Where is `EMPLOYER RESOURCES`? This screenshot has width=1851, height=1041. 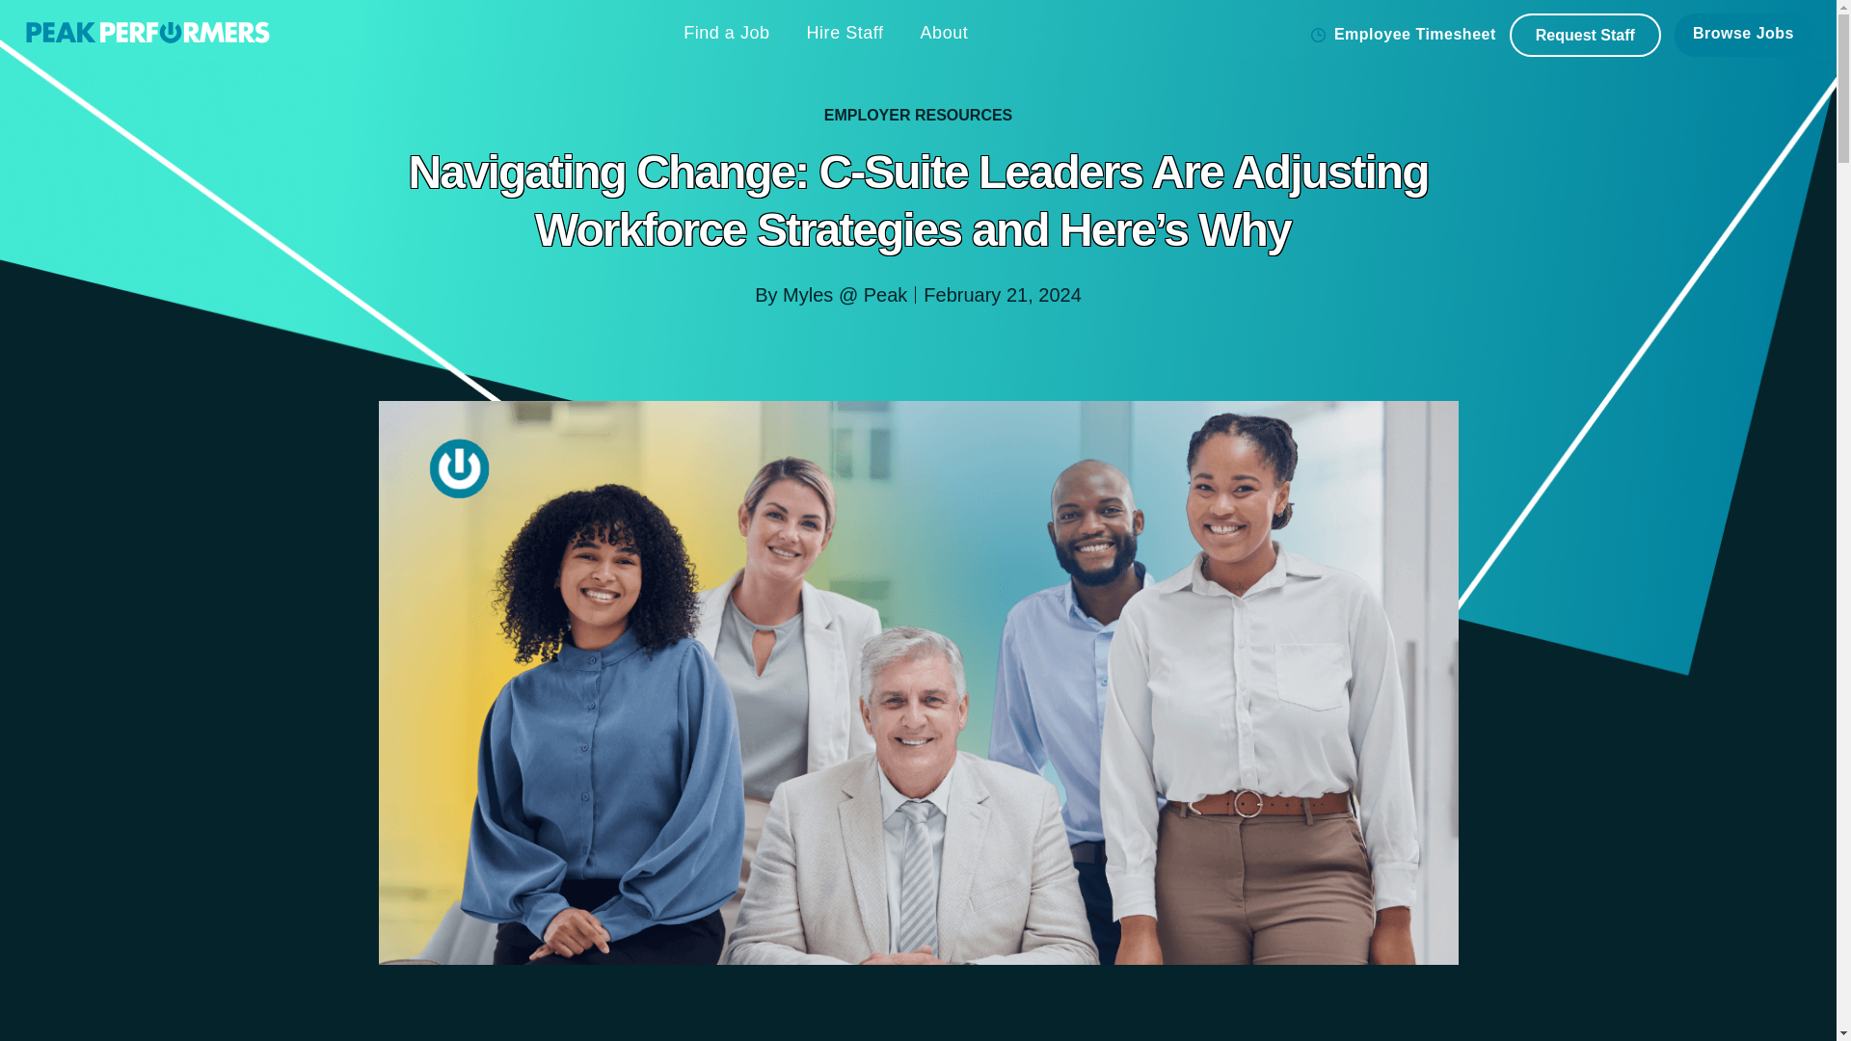
EMPLOYER RESOURCES is located at coordinates (918, 115).